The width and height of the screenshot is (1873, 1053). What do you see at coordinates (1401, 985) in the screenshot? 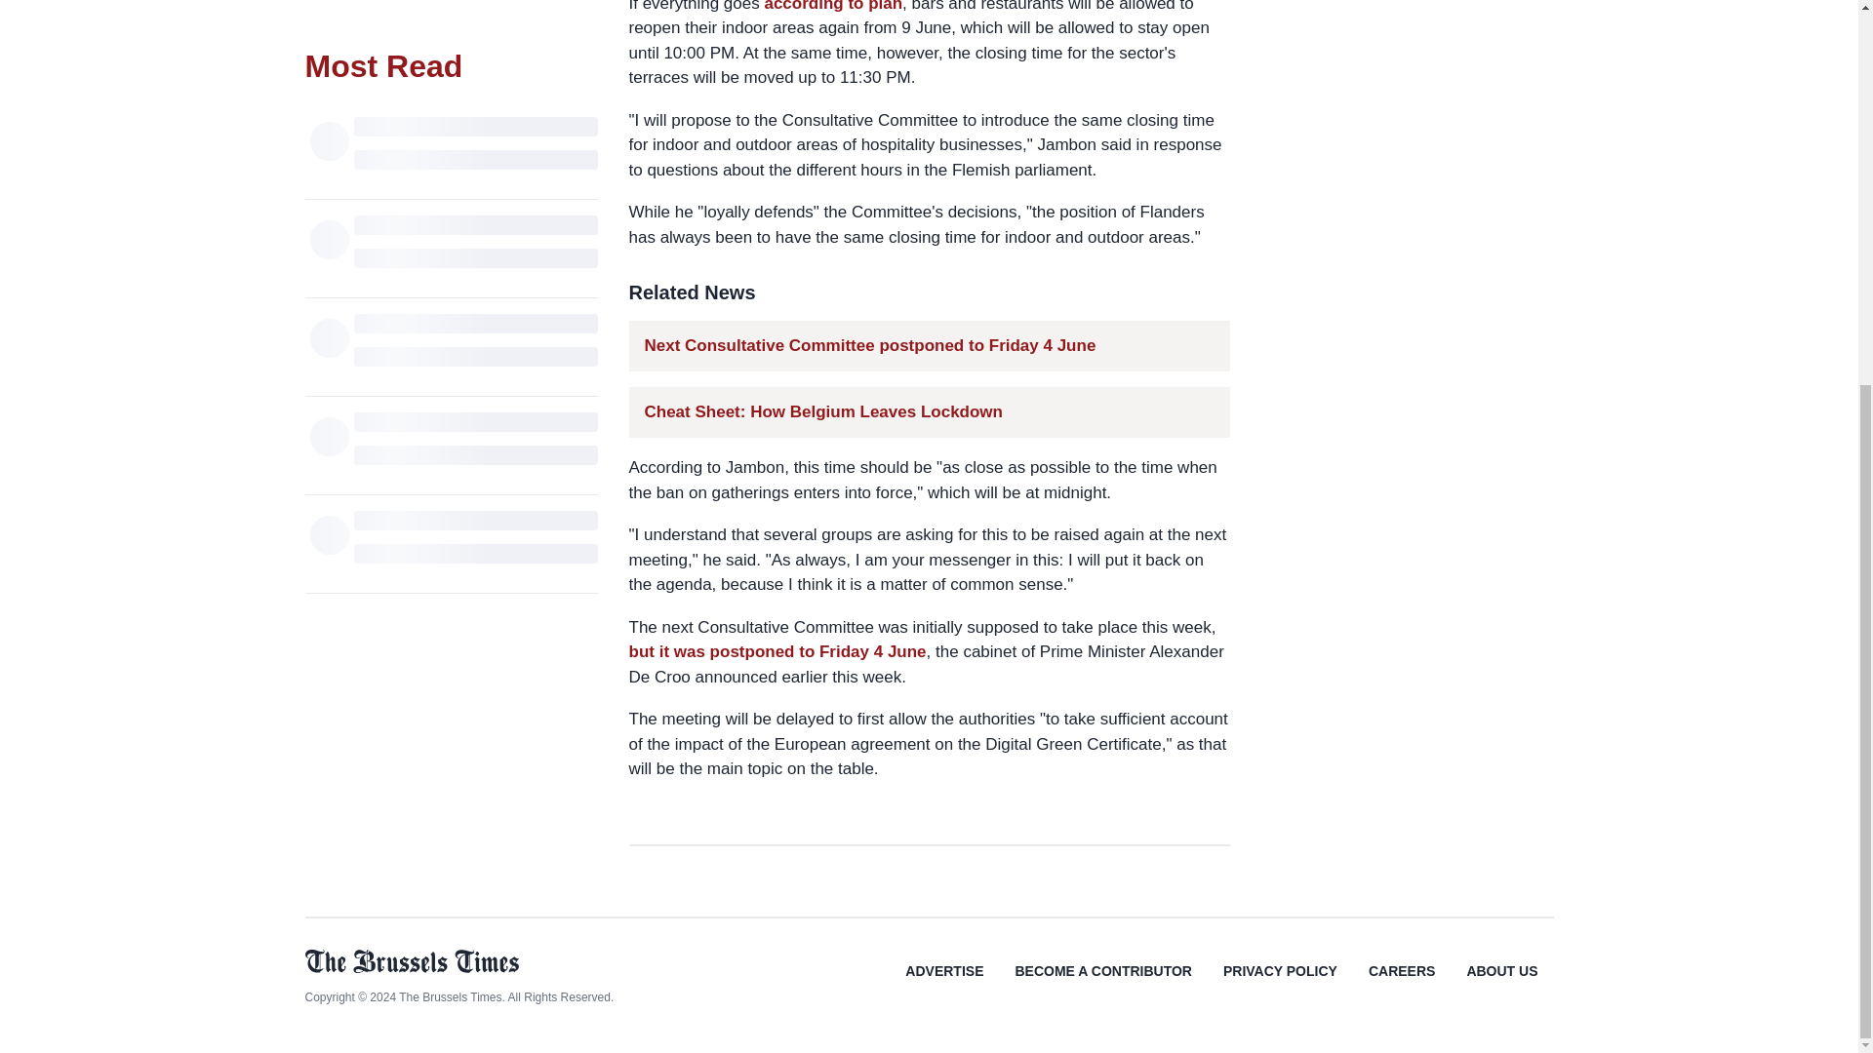
I see `CAREERS` at bounding box center [1401, 985].